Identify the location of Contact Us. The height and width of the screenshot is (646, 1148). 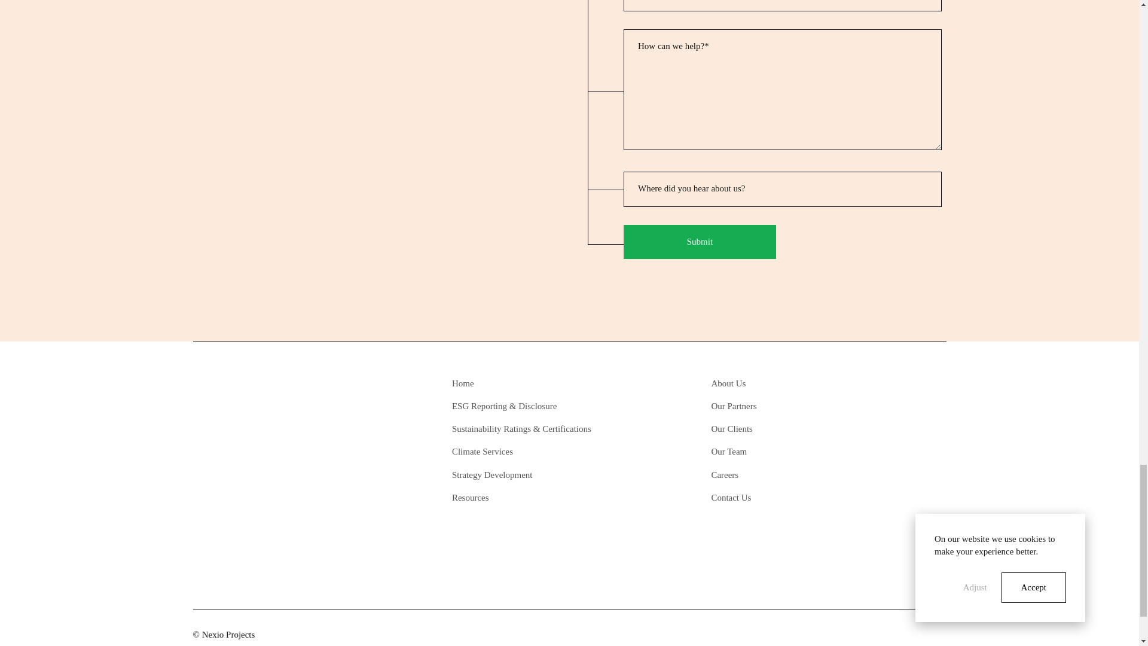
(788, 498).